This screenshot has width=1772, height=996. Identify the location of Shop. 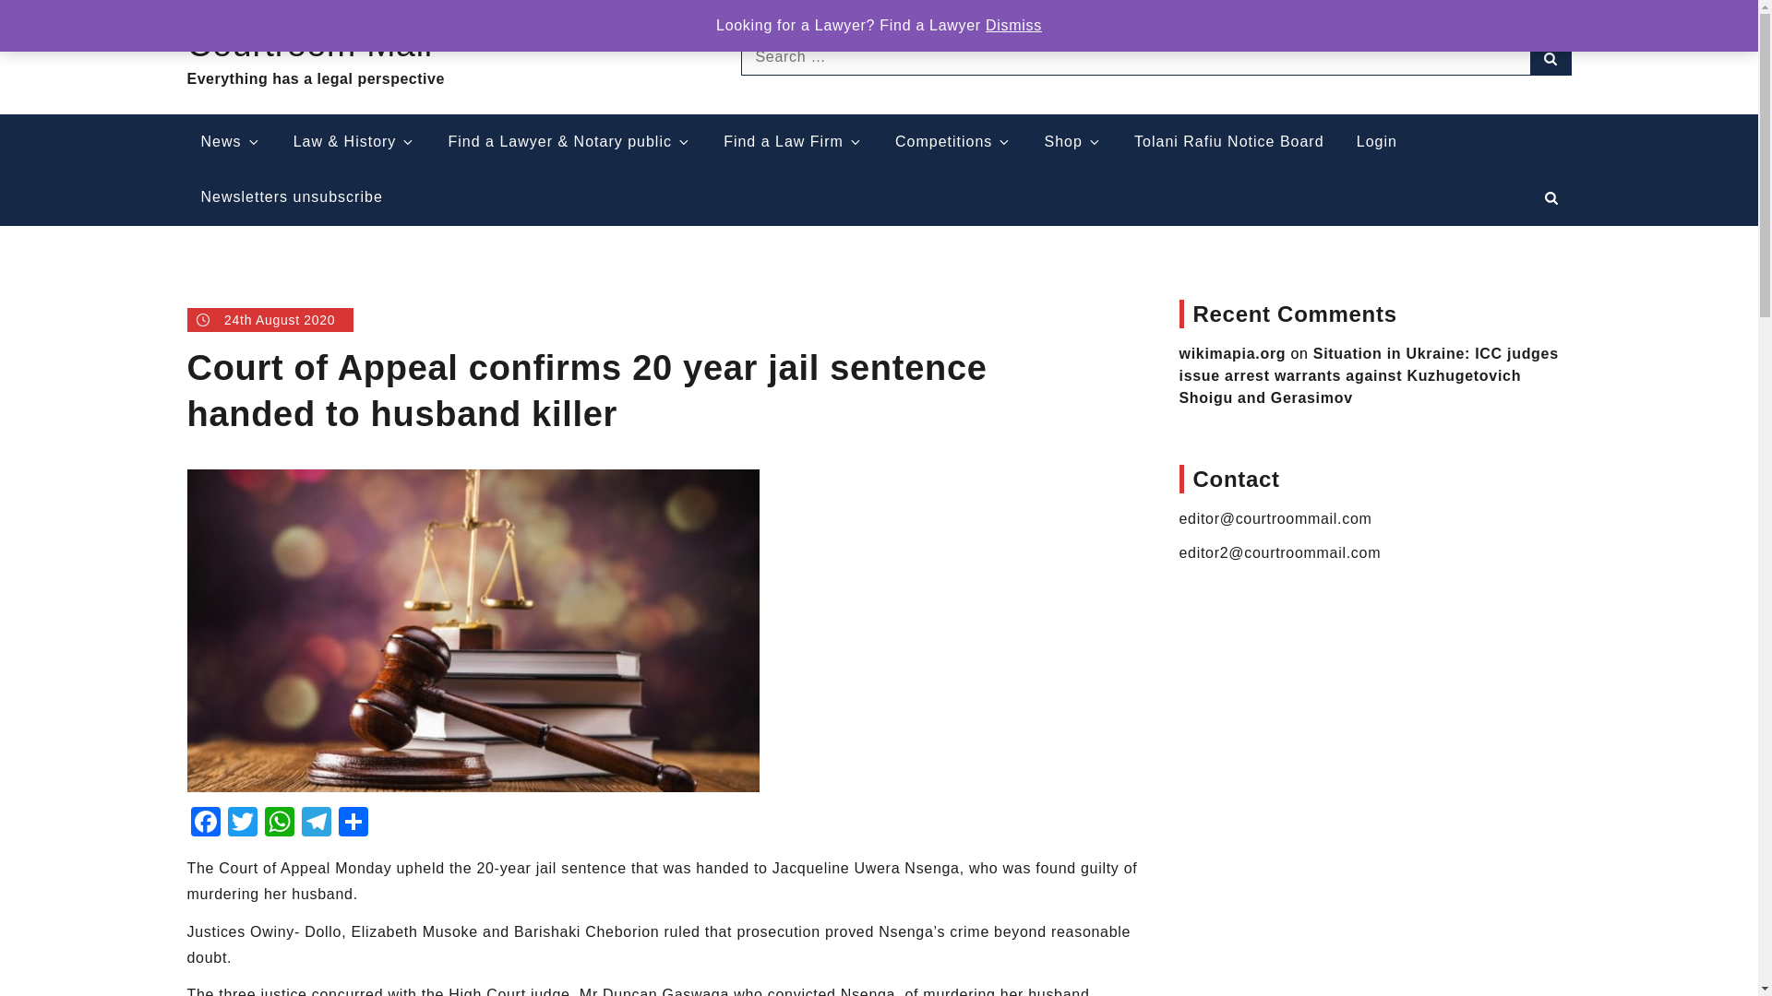
(1073, 142).